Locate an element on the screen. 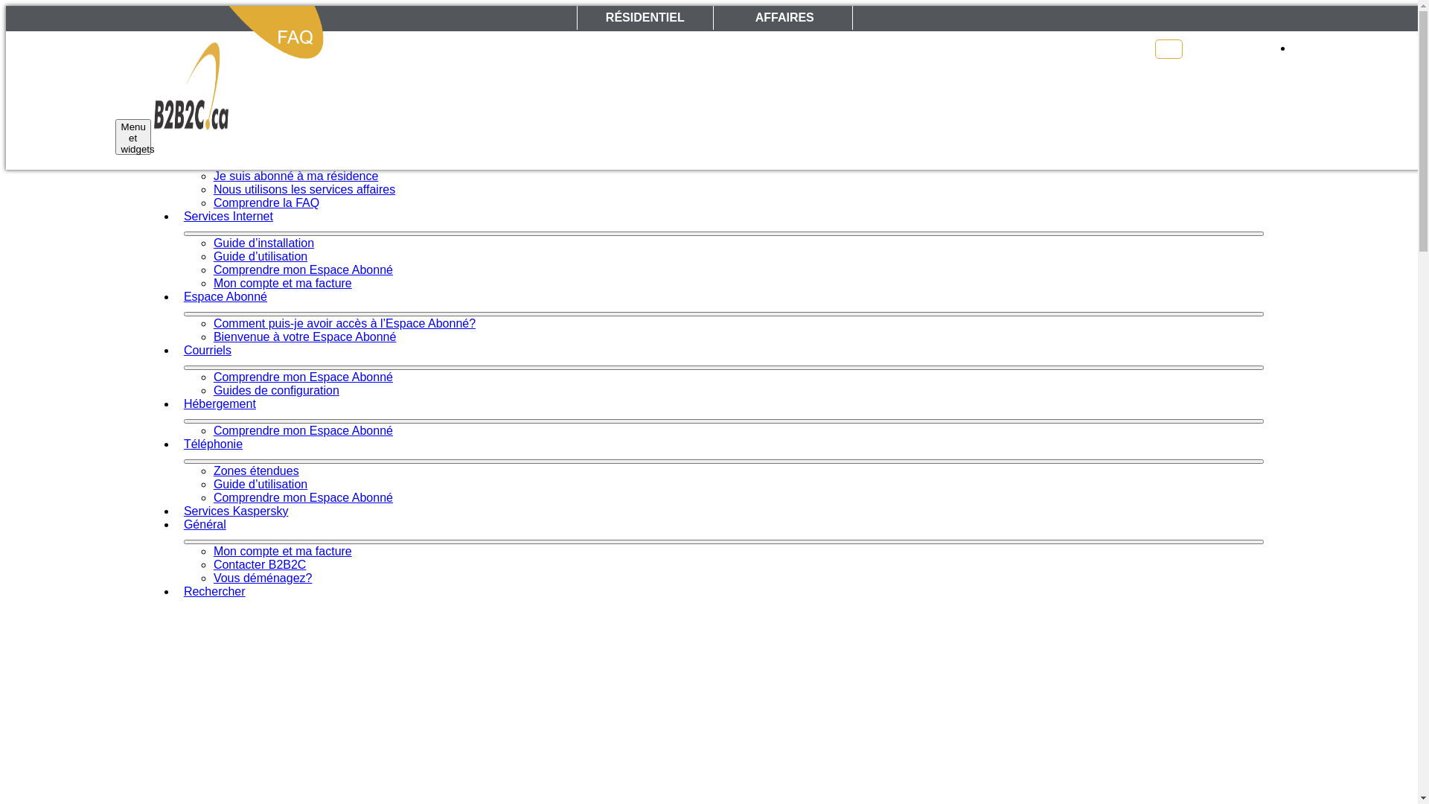 Image resolution: width=1429 pixels, height=804 pixels. Nous utilisons les services affaires is located at coordinates (304, 189).